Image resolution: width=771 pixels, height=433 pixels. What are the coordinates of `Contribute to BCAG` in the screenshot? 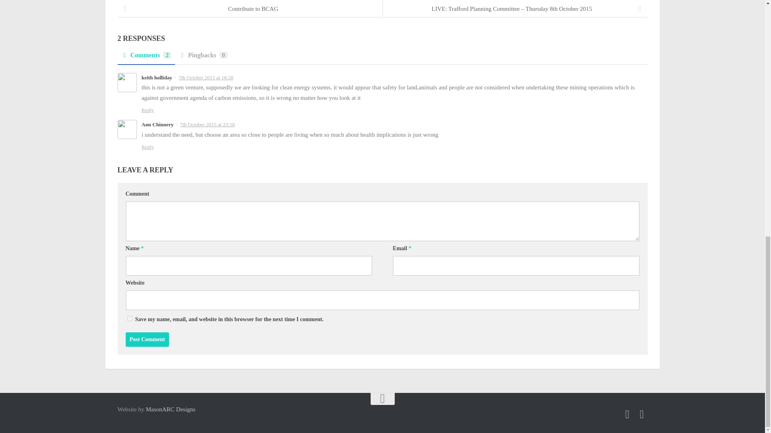 It's located at (250, 9).